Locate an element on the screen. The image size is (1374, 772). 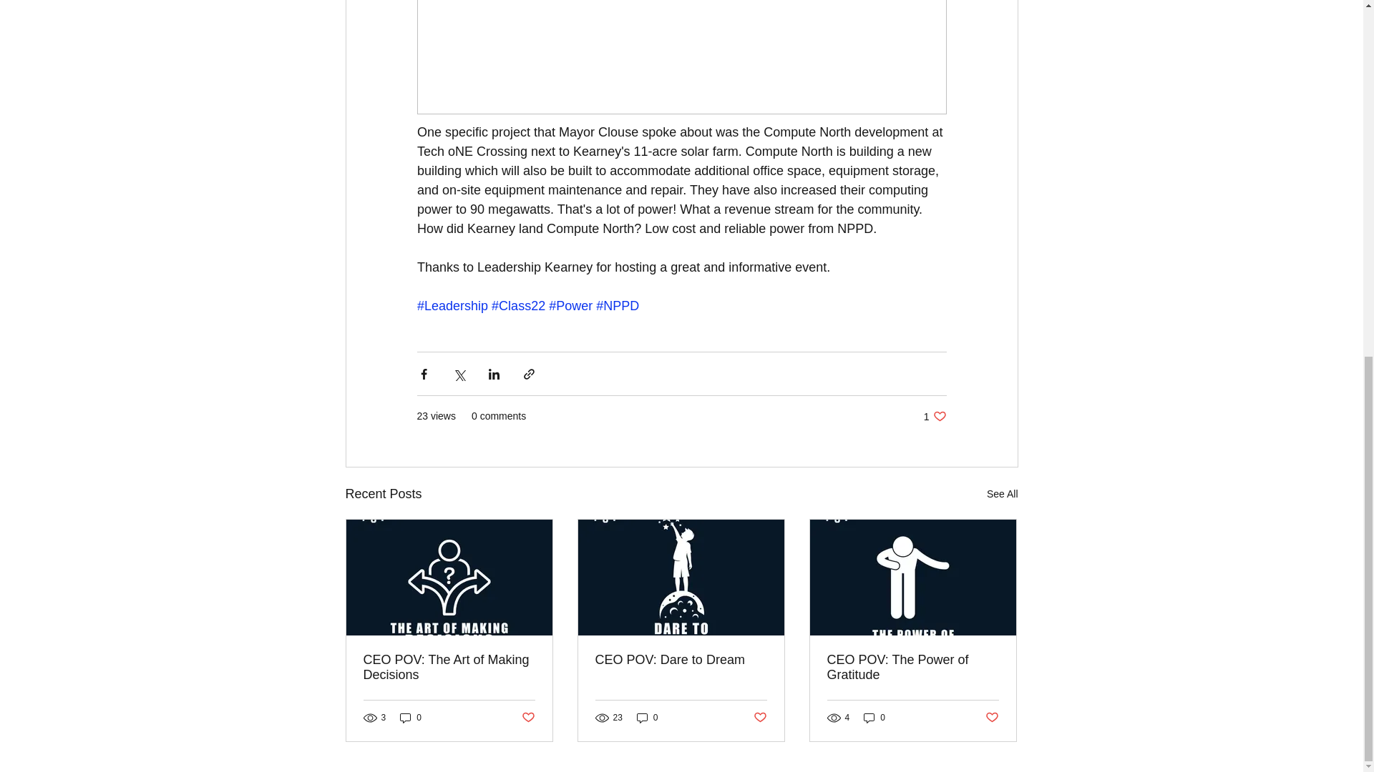
CEO POV: The Art of Making Decisions is located at coordinates (449, 667).